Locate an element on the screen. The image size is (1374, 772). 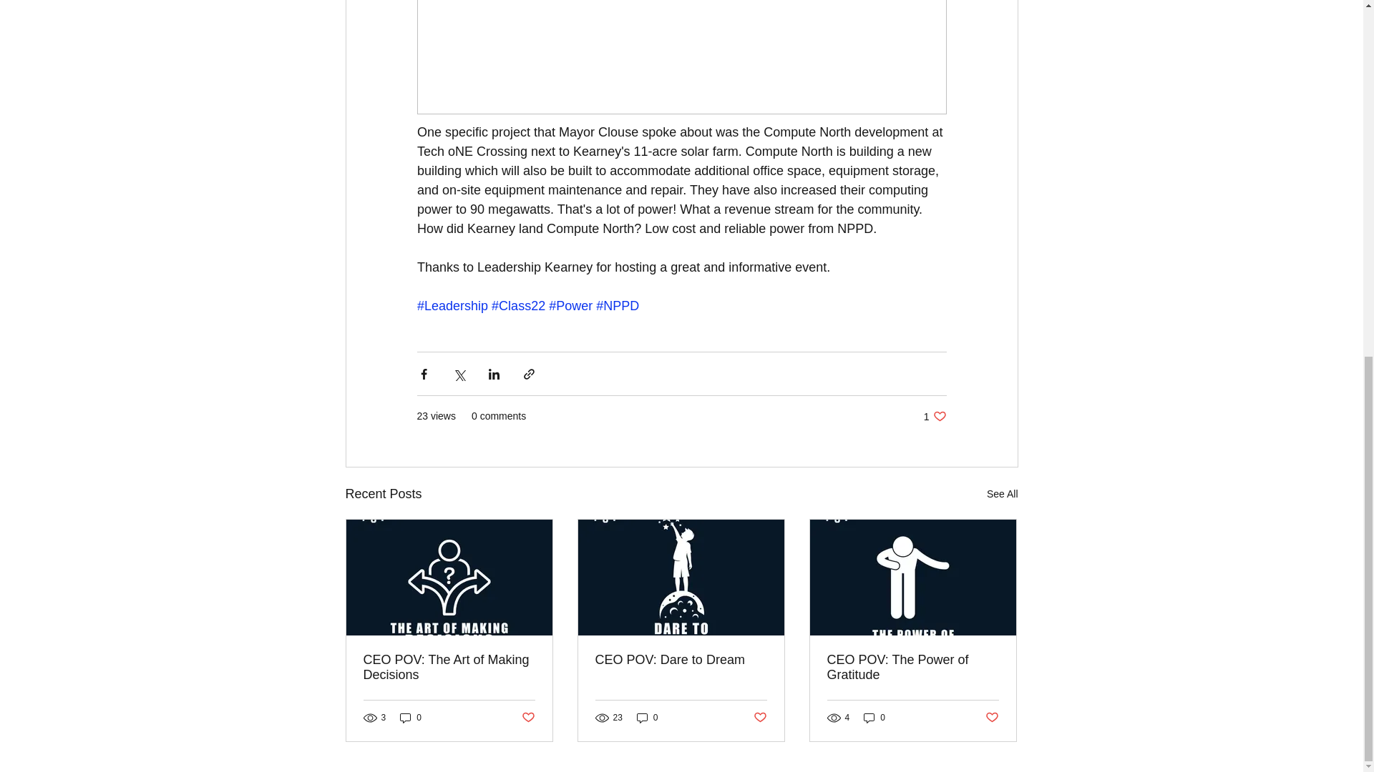
CEO POV: The Art of Making Decisions is located at coordinates (449, 667).